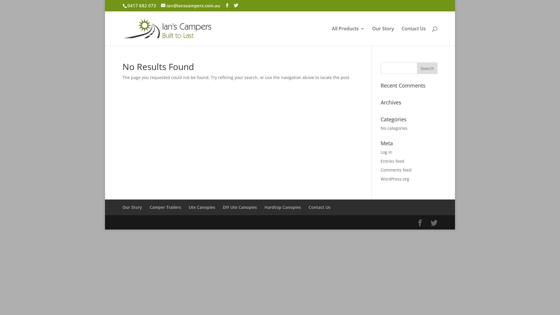  I want to click on ian@ianscampers.com.au, so click(191, 6).